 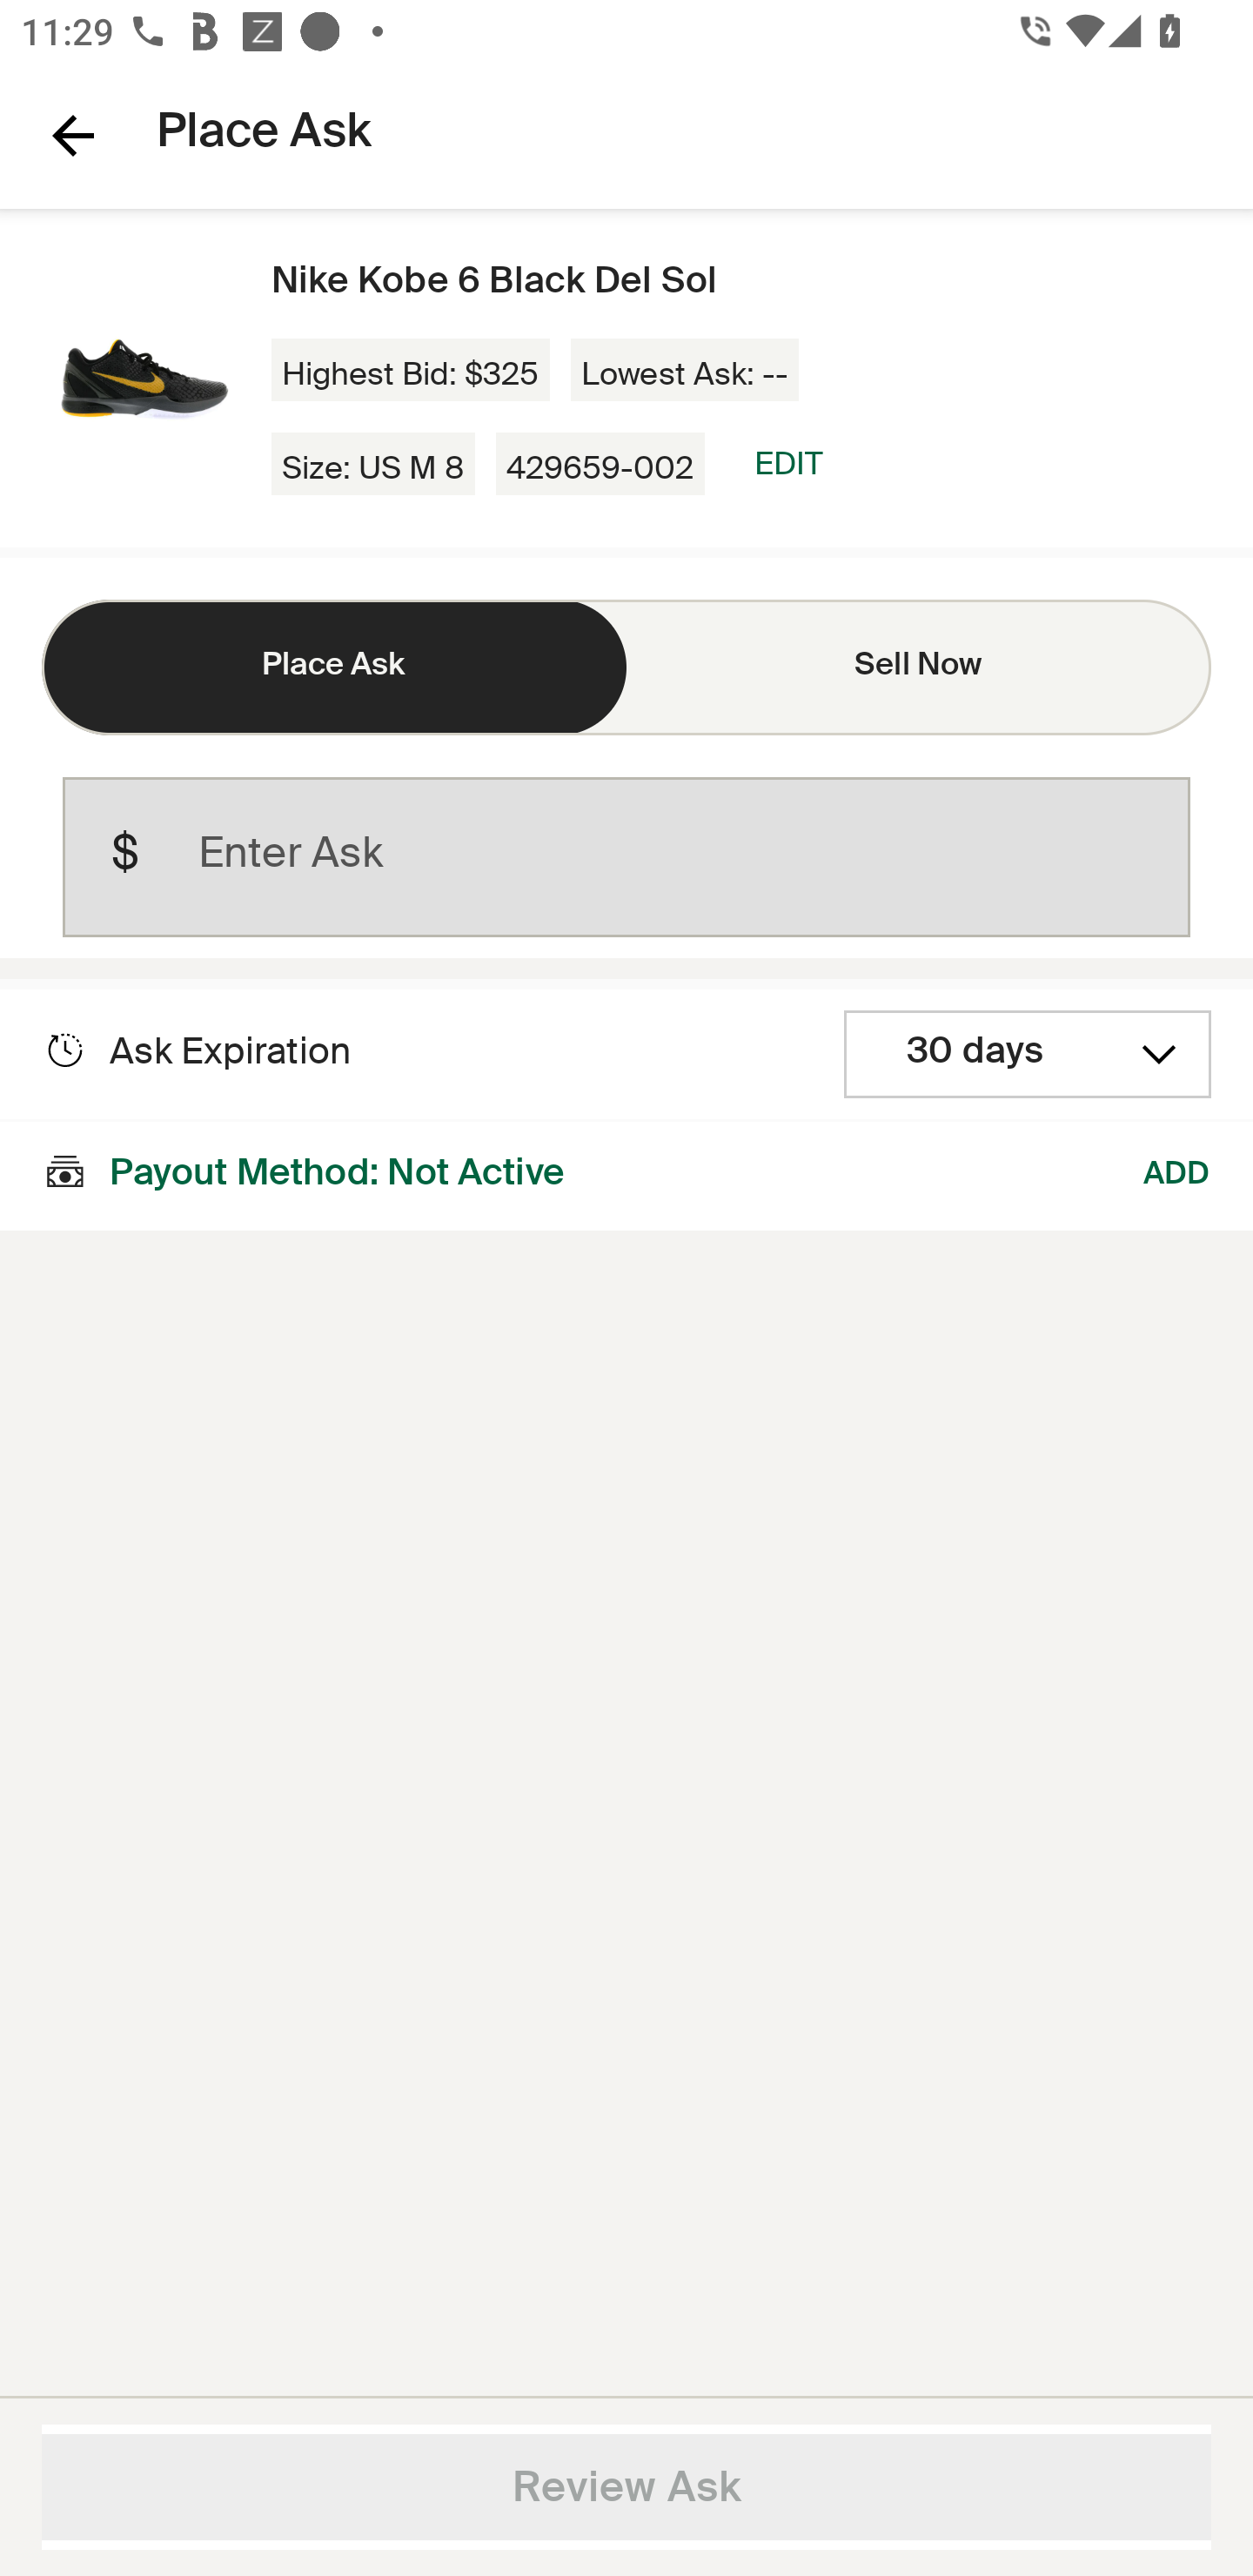 What do you see at coordinates (1028, 1055) in the screenshot?
I see `30 days Expiration dropdown arrow icon` at bounding box center [1028, 1055].